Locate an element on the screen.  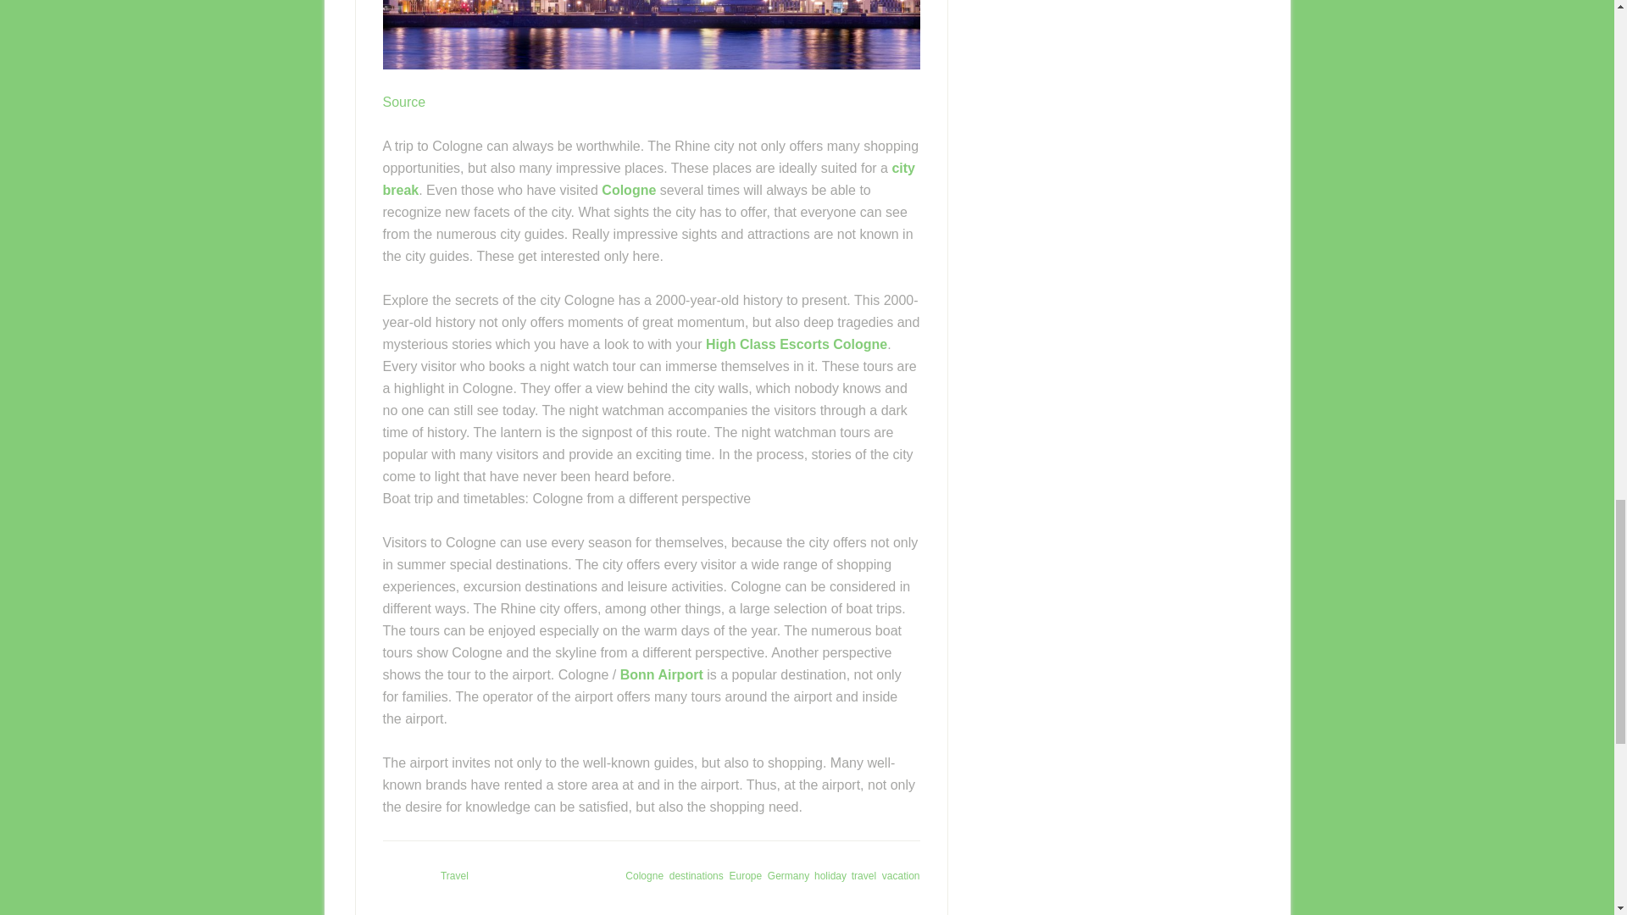
High Class Escorts Cologne is located at coordinates (797, 344).